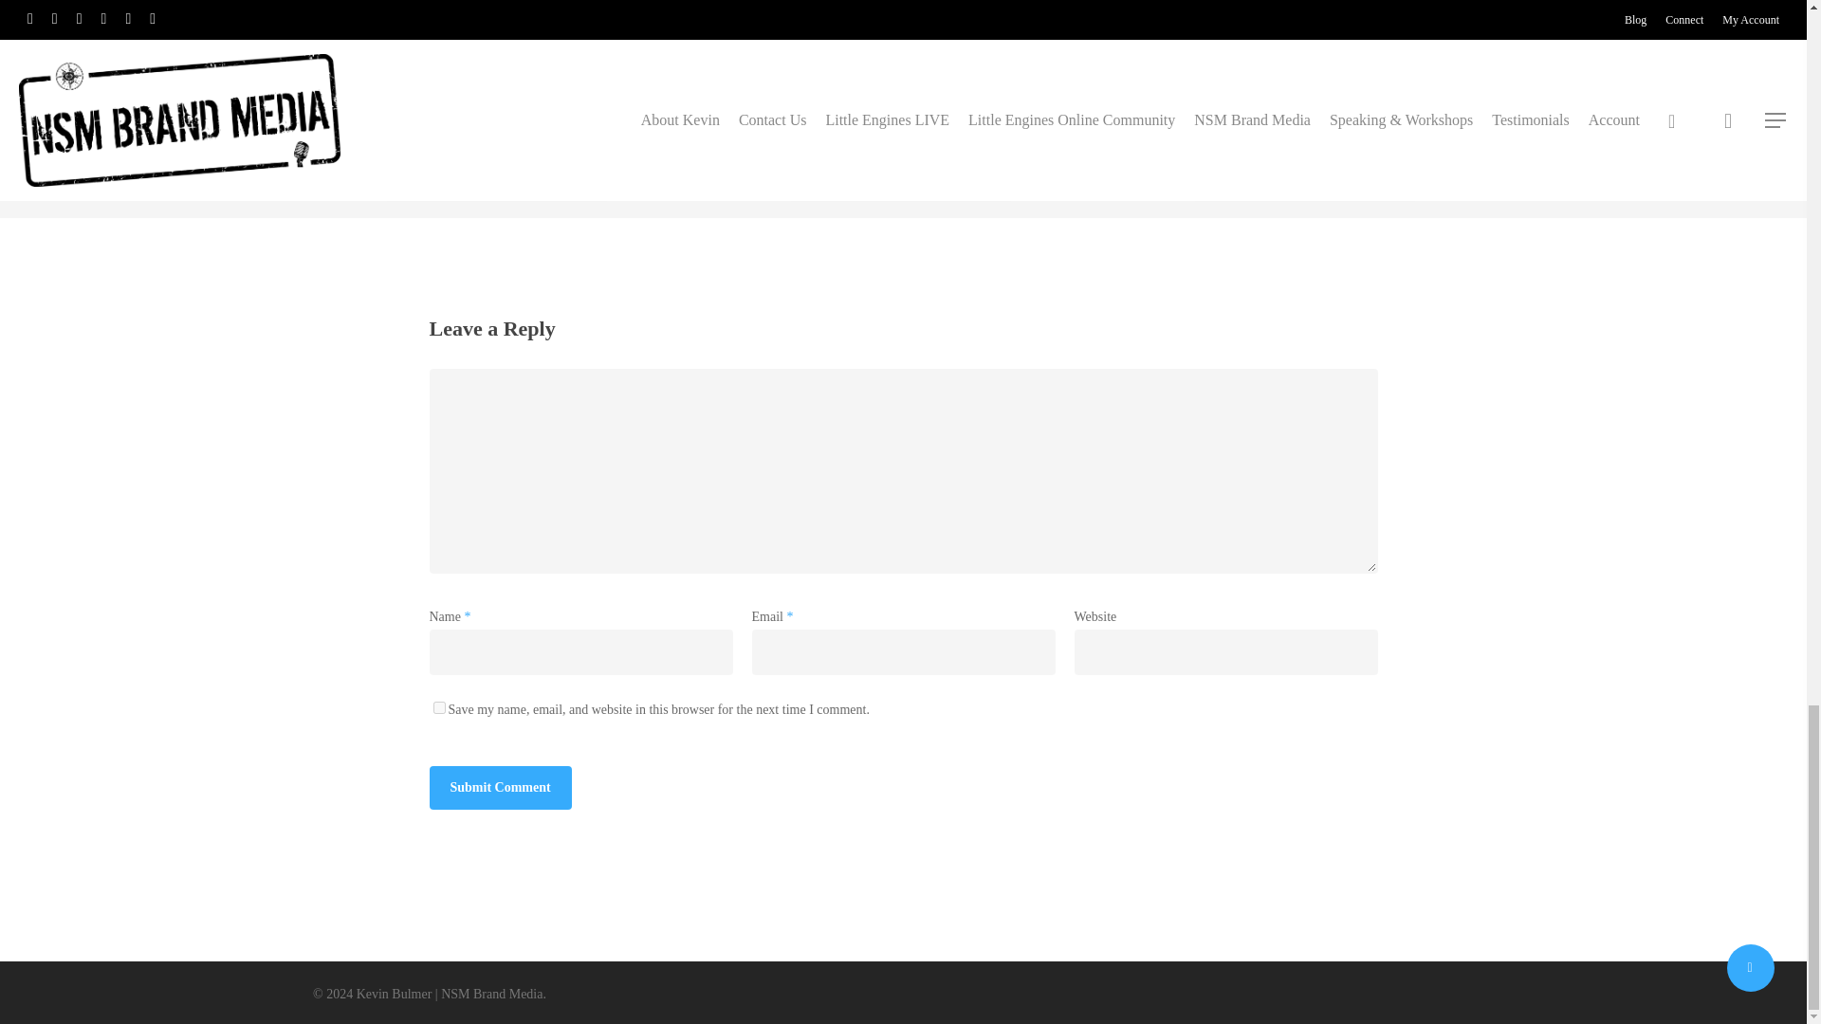 This screenshot has height=1024, width=1821. I want to click on yes, so click(438, 707).